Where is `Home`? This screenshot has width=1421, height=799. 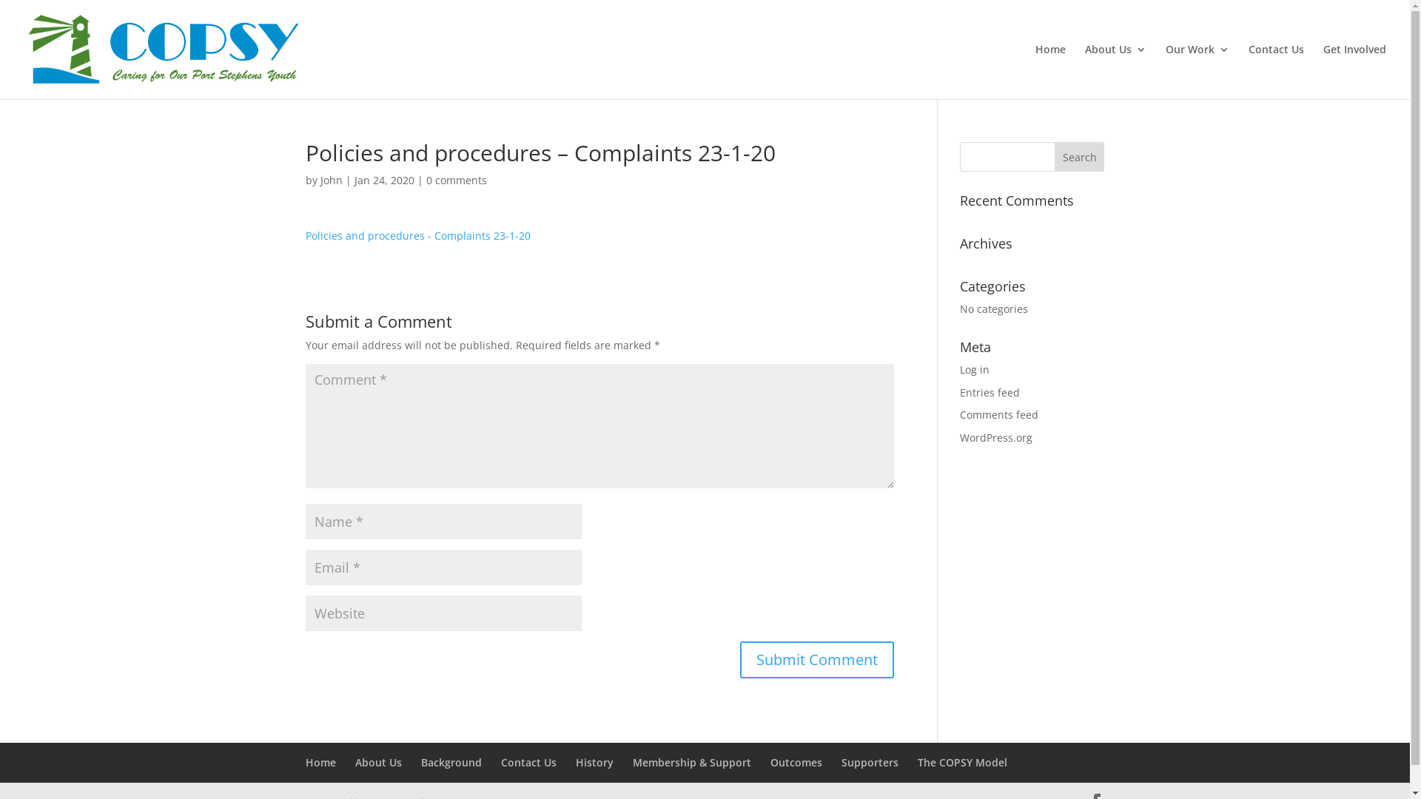
Home is located at coordinates (320, 762).